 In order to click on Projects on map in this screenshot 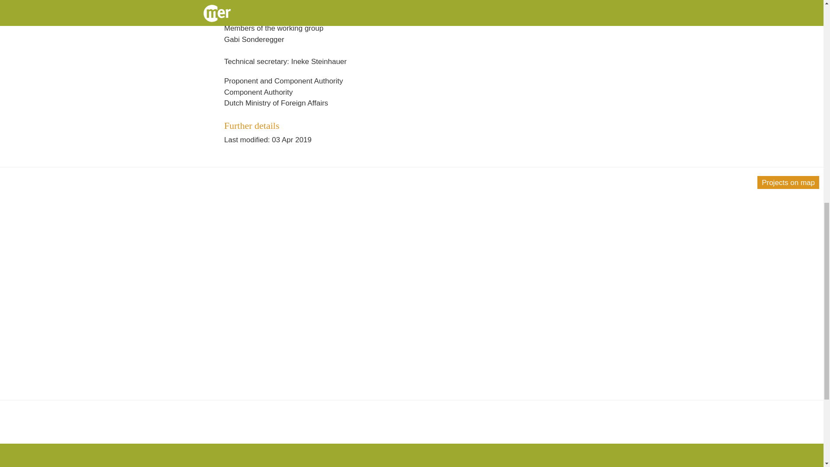, I will do `click(788, 182)`.